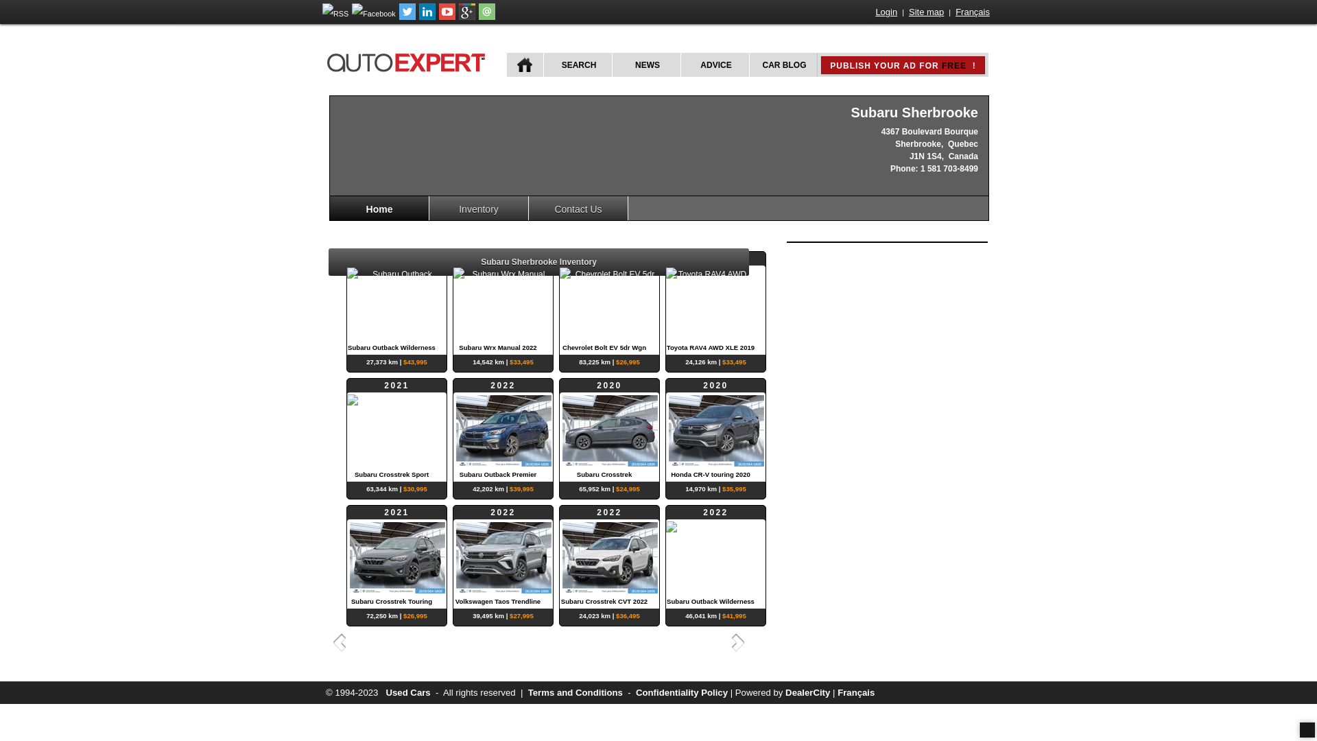 The width and height of the screenshot is (1317, 741). Describe the element at coordinates (716, 303) in the screenshot. I see `2019
Toyota RAV4 AWD XLE 2019
24,126 km | $33,495` at that location.